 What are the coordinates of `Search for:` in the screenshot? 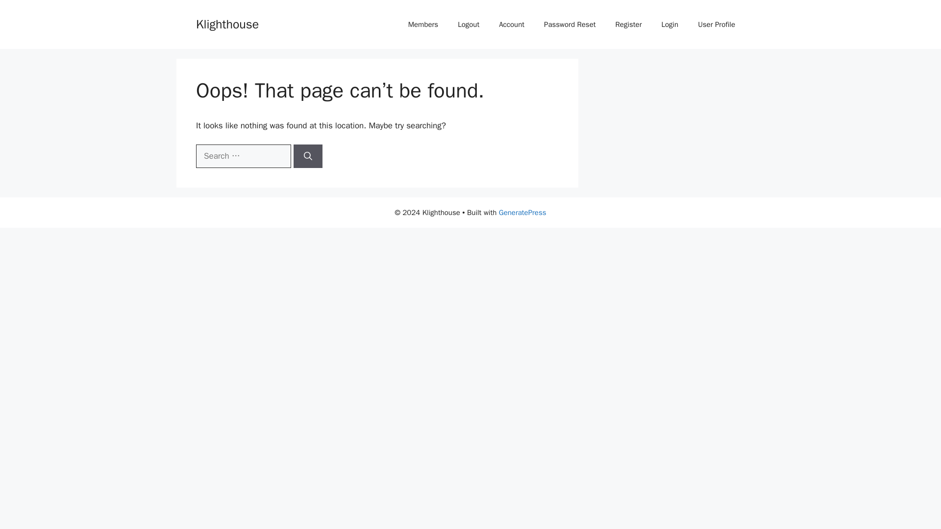 It's located at (243, 156).